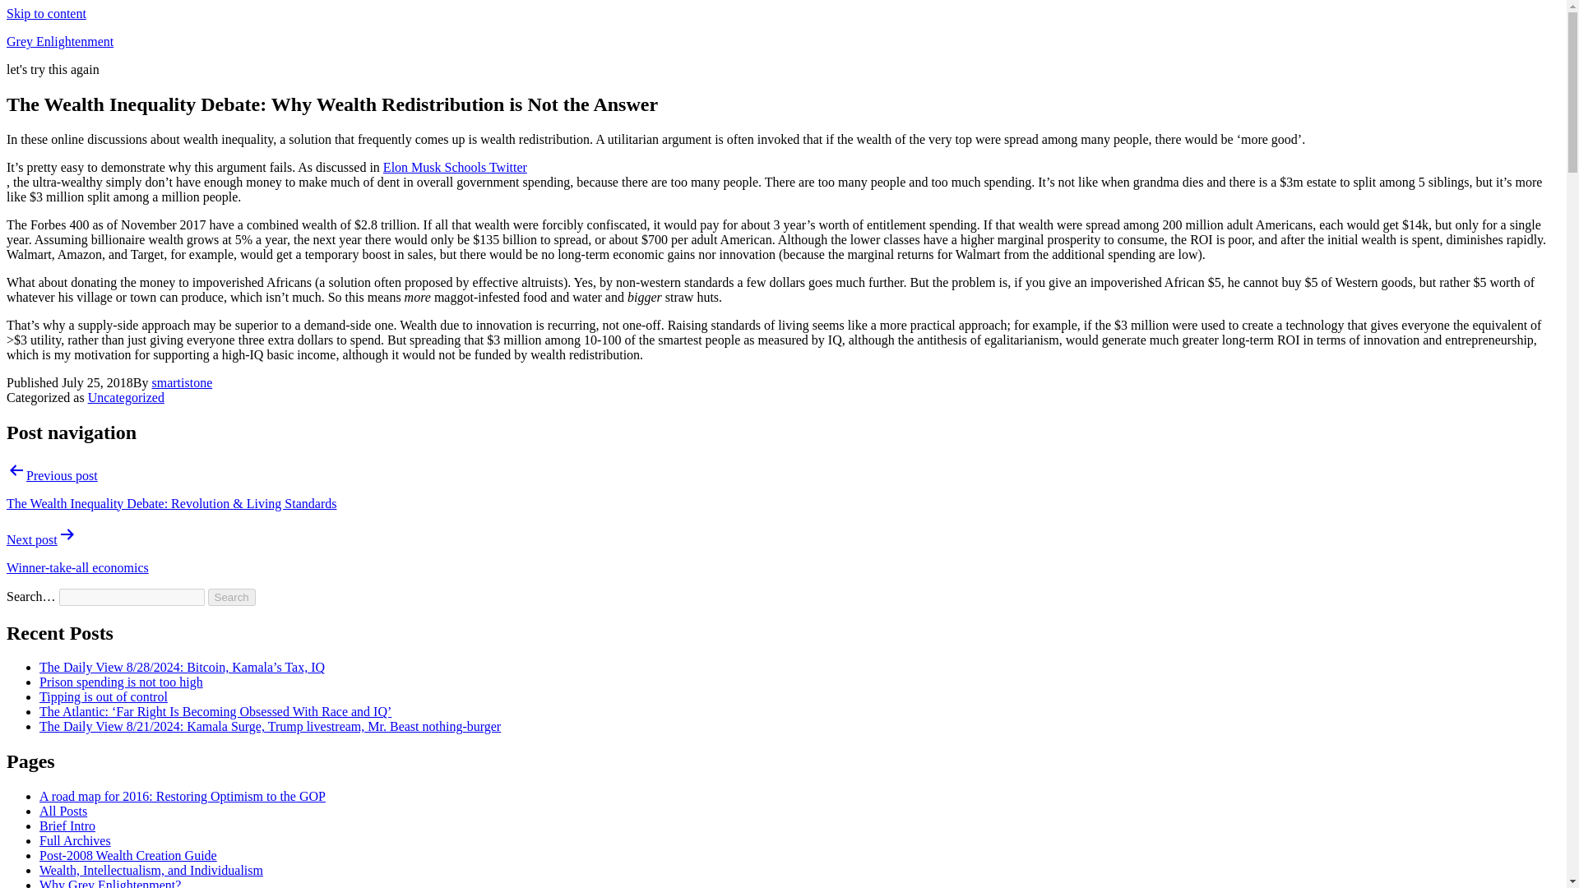  I want to click on Elon Musk Schools Twitter, so click(456, 167).